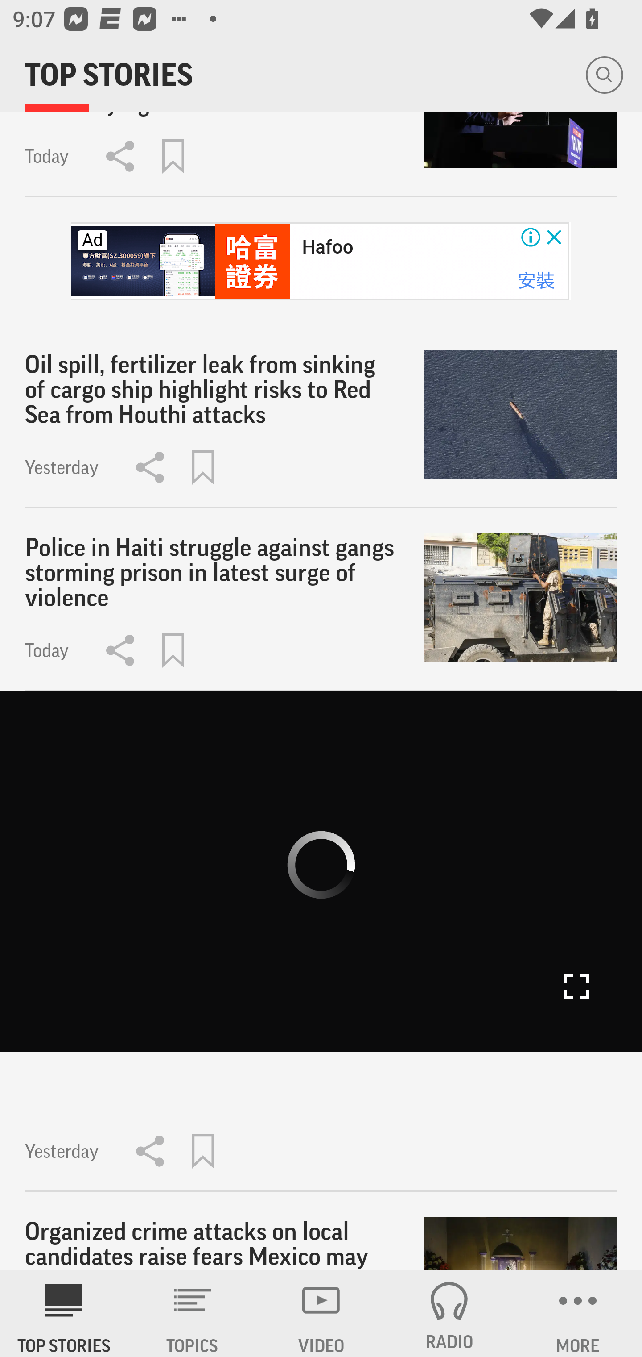 The image size is (642, 1357). What do you see at coordinates (327, 246) in the screenshot?
I see `Hafoo` at bounding box center [327, 246].